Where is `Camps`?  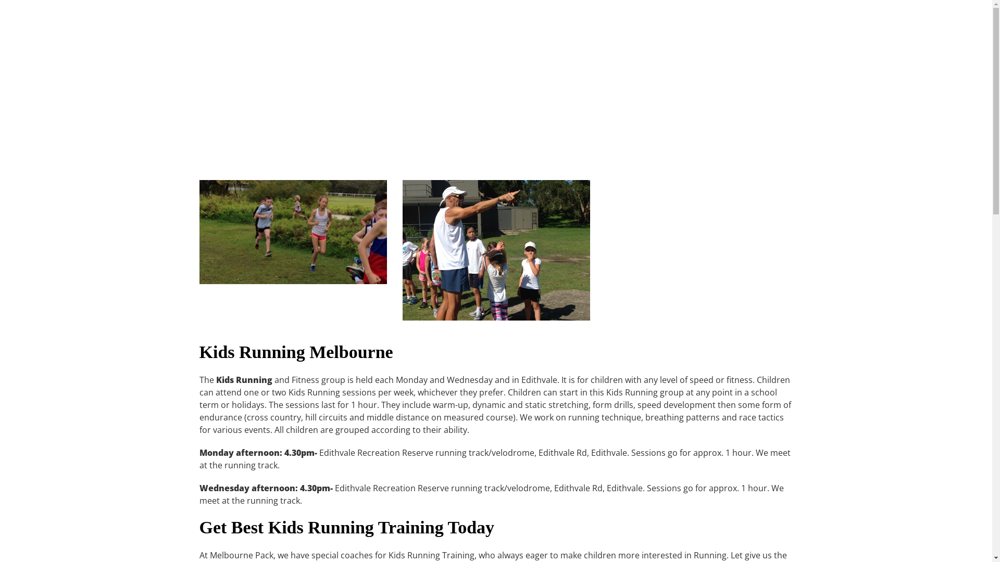
Camps is located at coordinates (684, 24).